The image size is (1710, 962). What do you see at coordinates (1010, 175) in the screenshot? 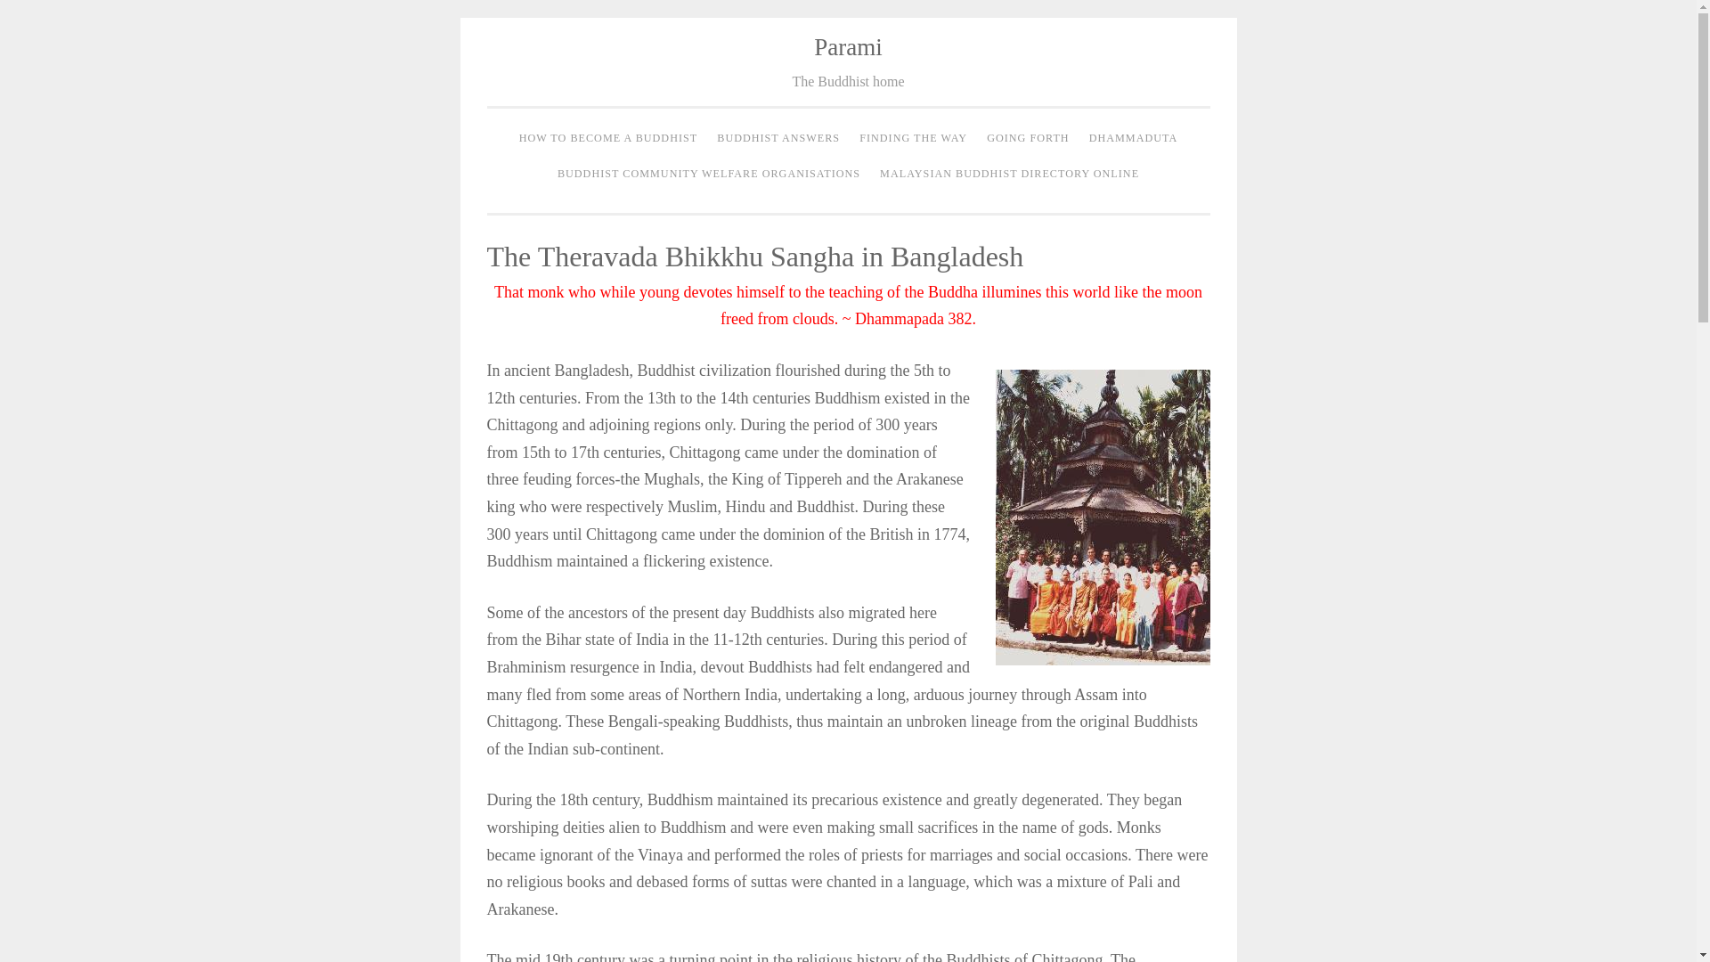
I see `MALAYSIAN BUDDHIST DIRECTORY ONLINE` at bounding box center [1010, 175].